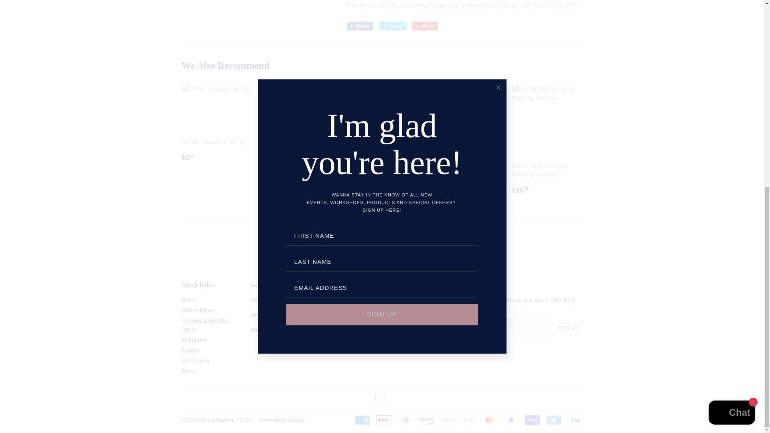  What do you see at coordinates (469, 420) in the screenshot?
I see `Google Pay` at bounding box center [469, 420].